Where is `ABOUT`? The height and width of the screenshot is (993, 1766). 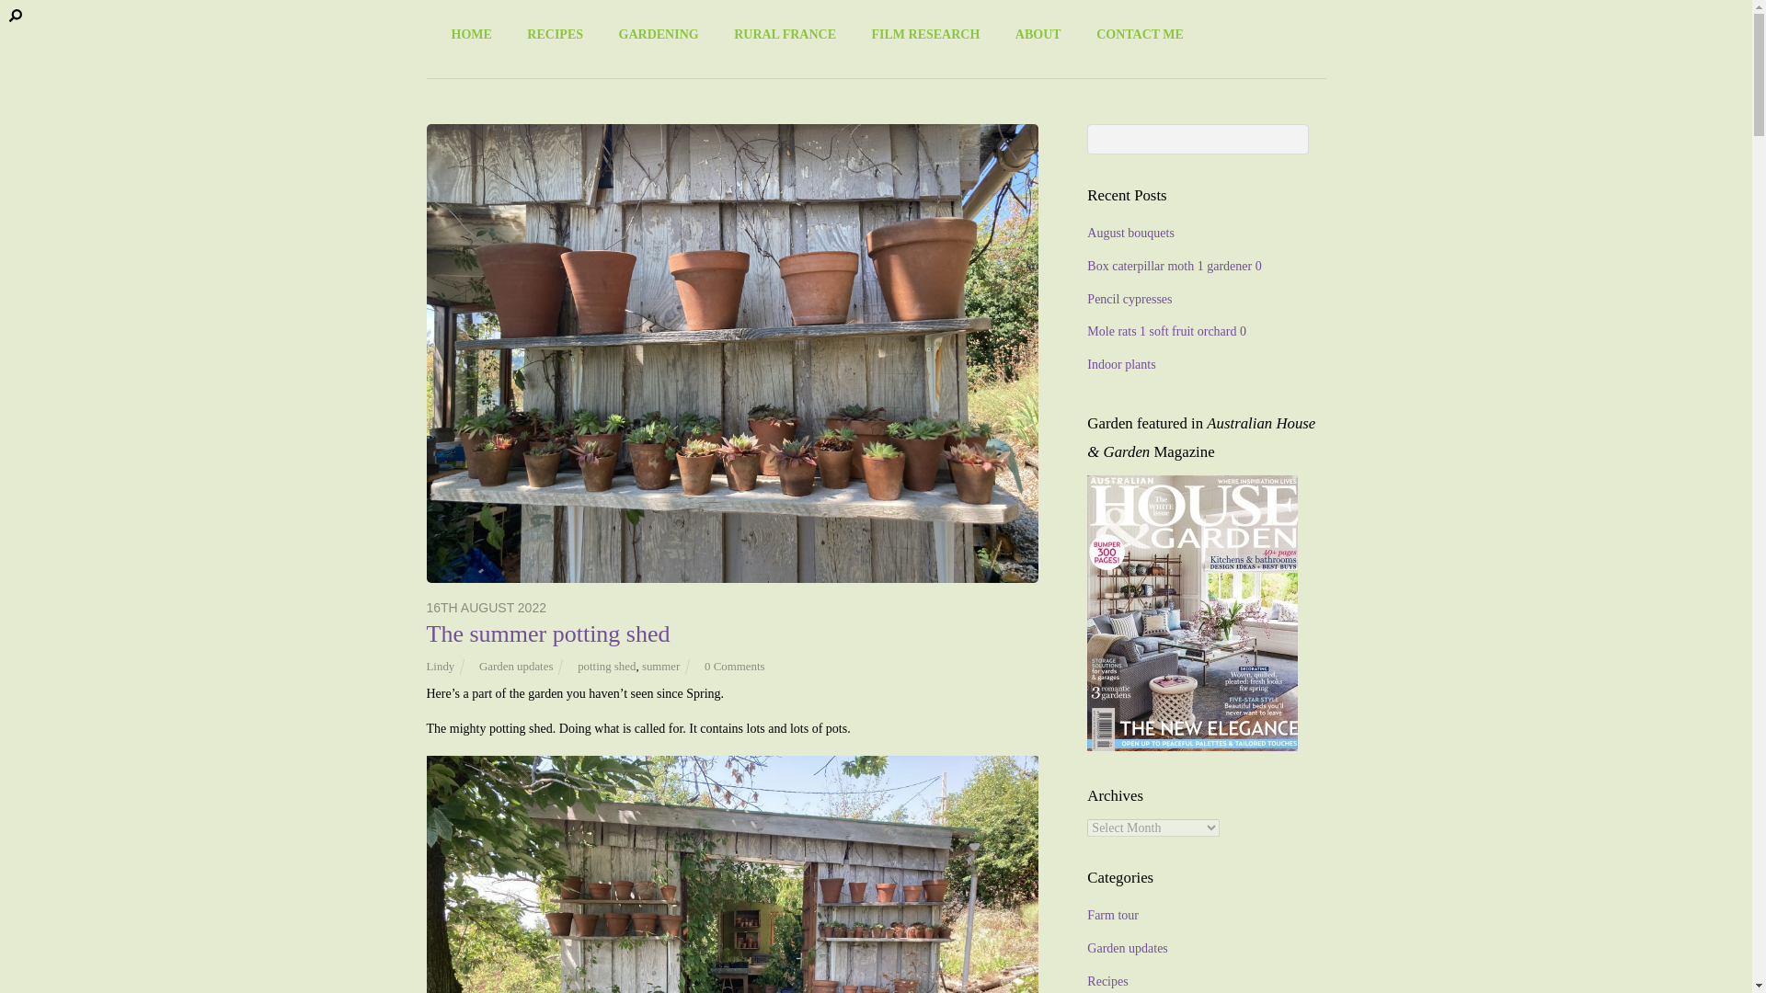 ABOUT is located at coordinates (1038, 34).